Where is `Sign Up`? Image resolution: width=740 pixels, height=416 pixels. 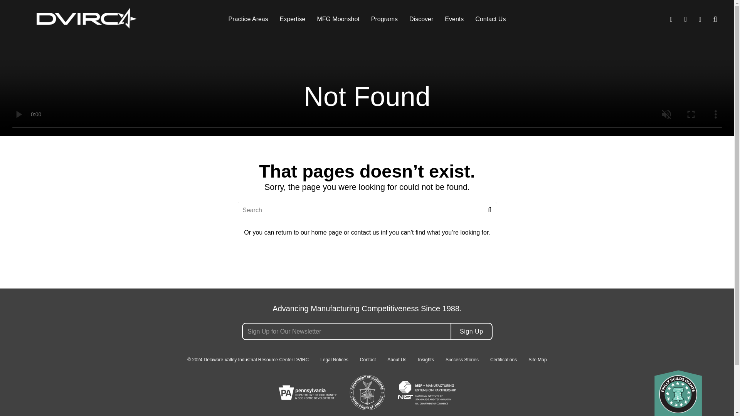
Sign Up is located at coordinates (471, 331).